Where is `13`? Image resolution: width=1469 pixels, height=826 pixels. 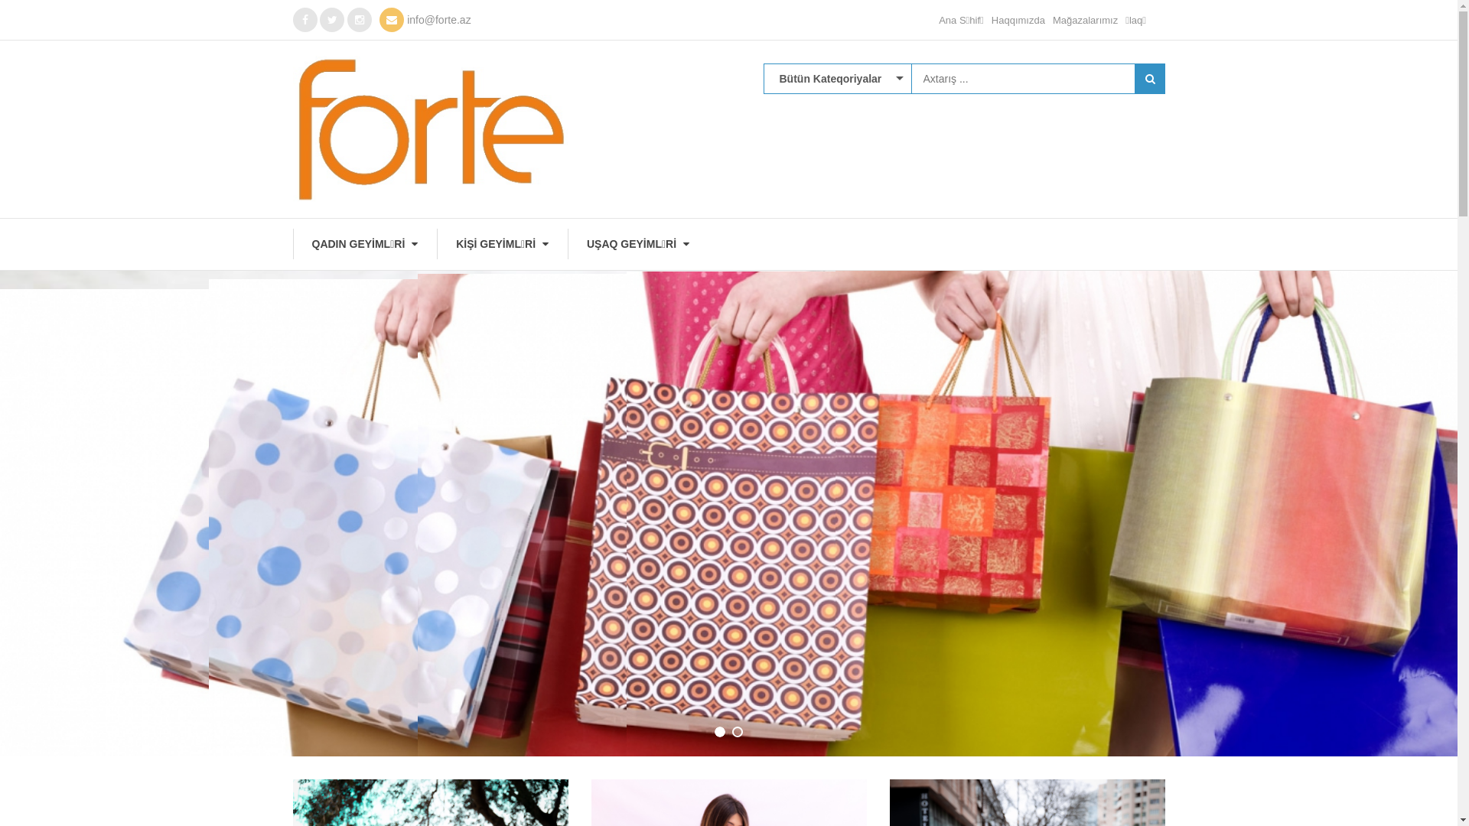
13 is located at coordinates (840, 697).